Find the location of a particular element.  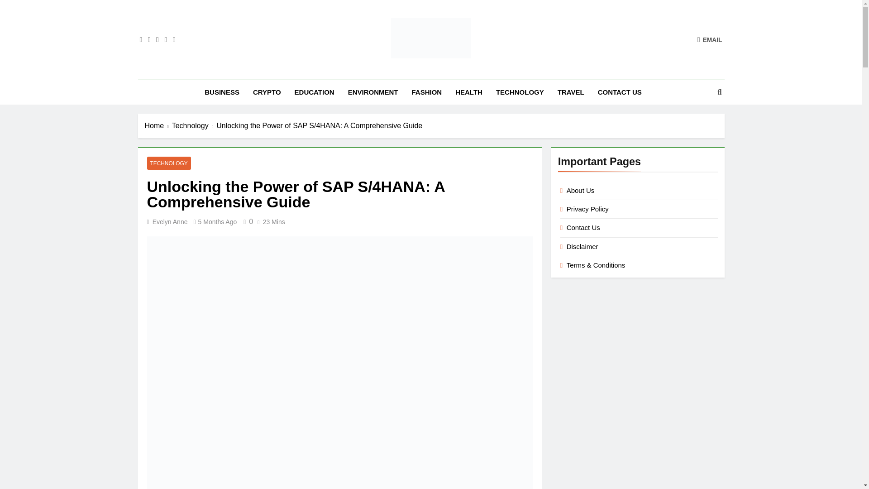

BUSINESS is located at coordinates (222, 92).